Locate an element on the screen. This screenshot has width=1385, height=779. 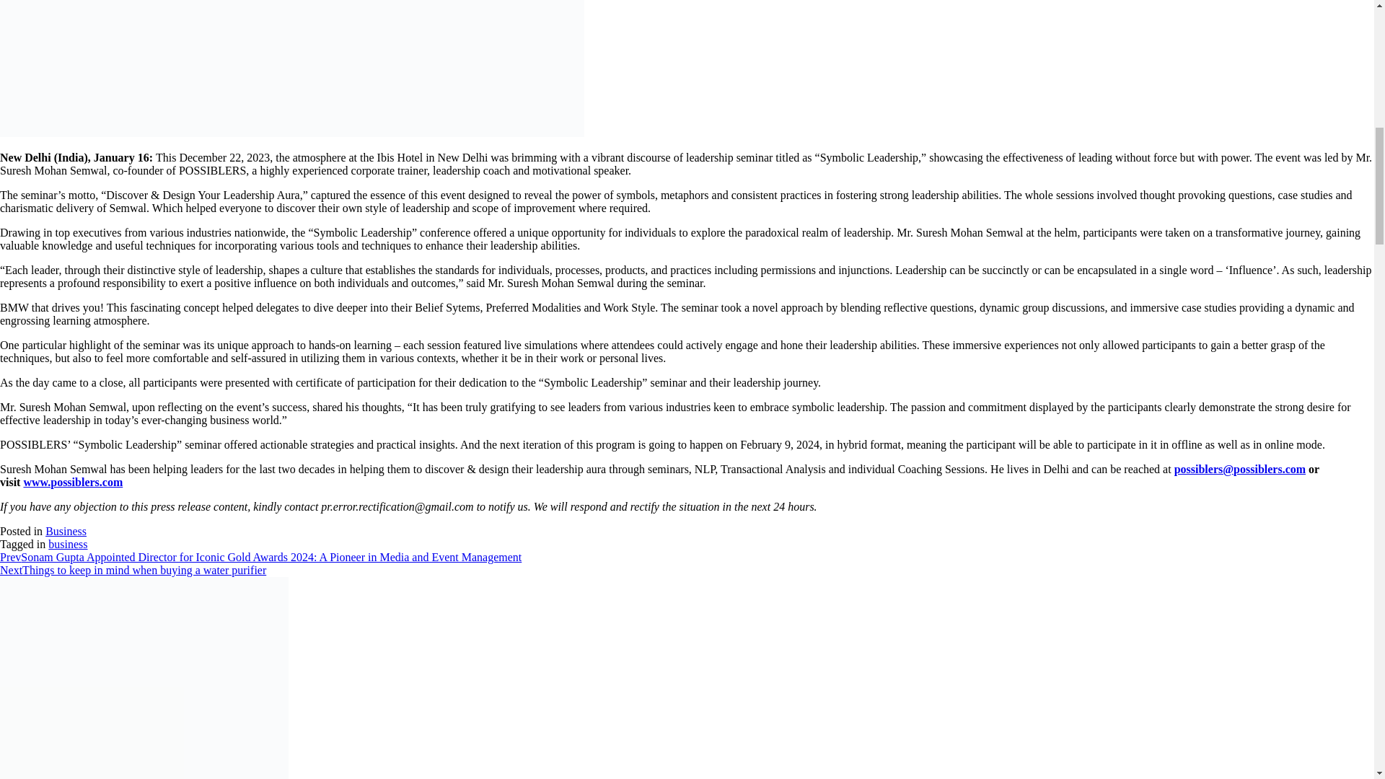
www.possiblers.com is located at coordinates (73, 482).